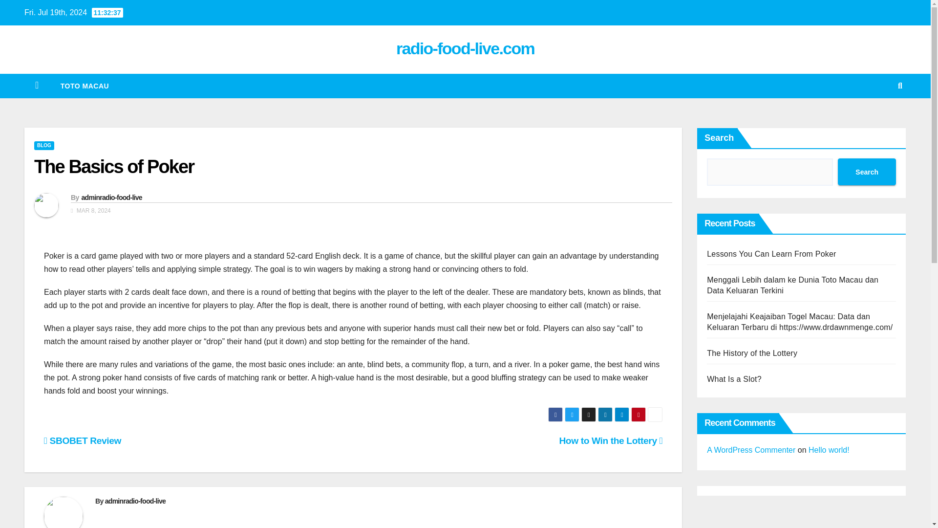 This screenshot has width=938, height=528. Describe the element at coordinates (44, 146) in the screenshot. I see `BLOG` at that location.